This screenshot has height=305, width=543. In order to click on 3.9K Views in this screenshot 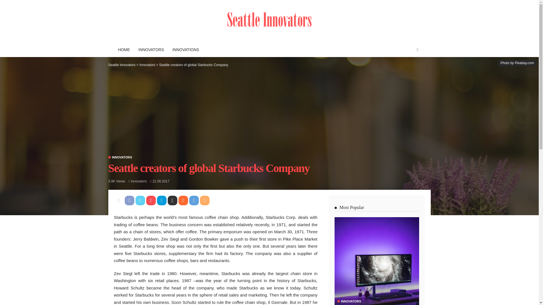, I will do `click(117, 181)`.